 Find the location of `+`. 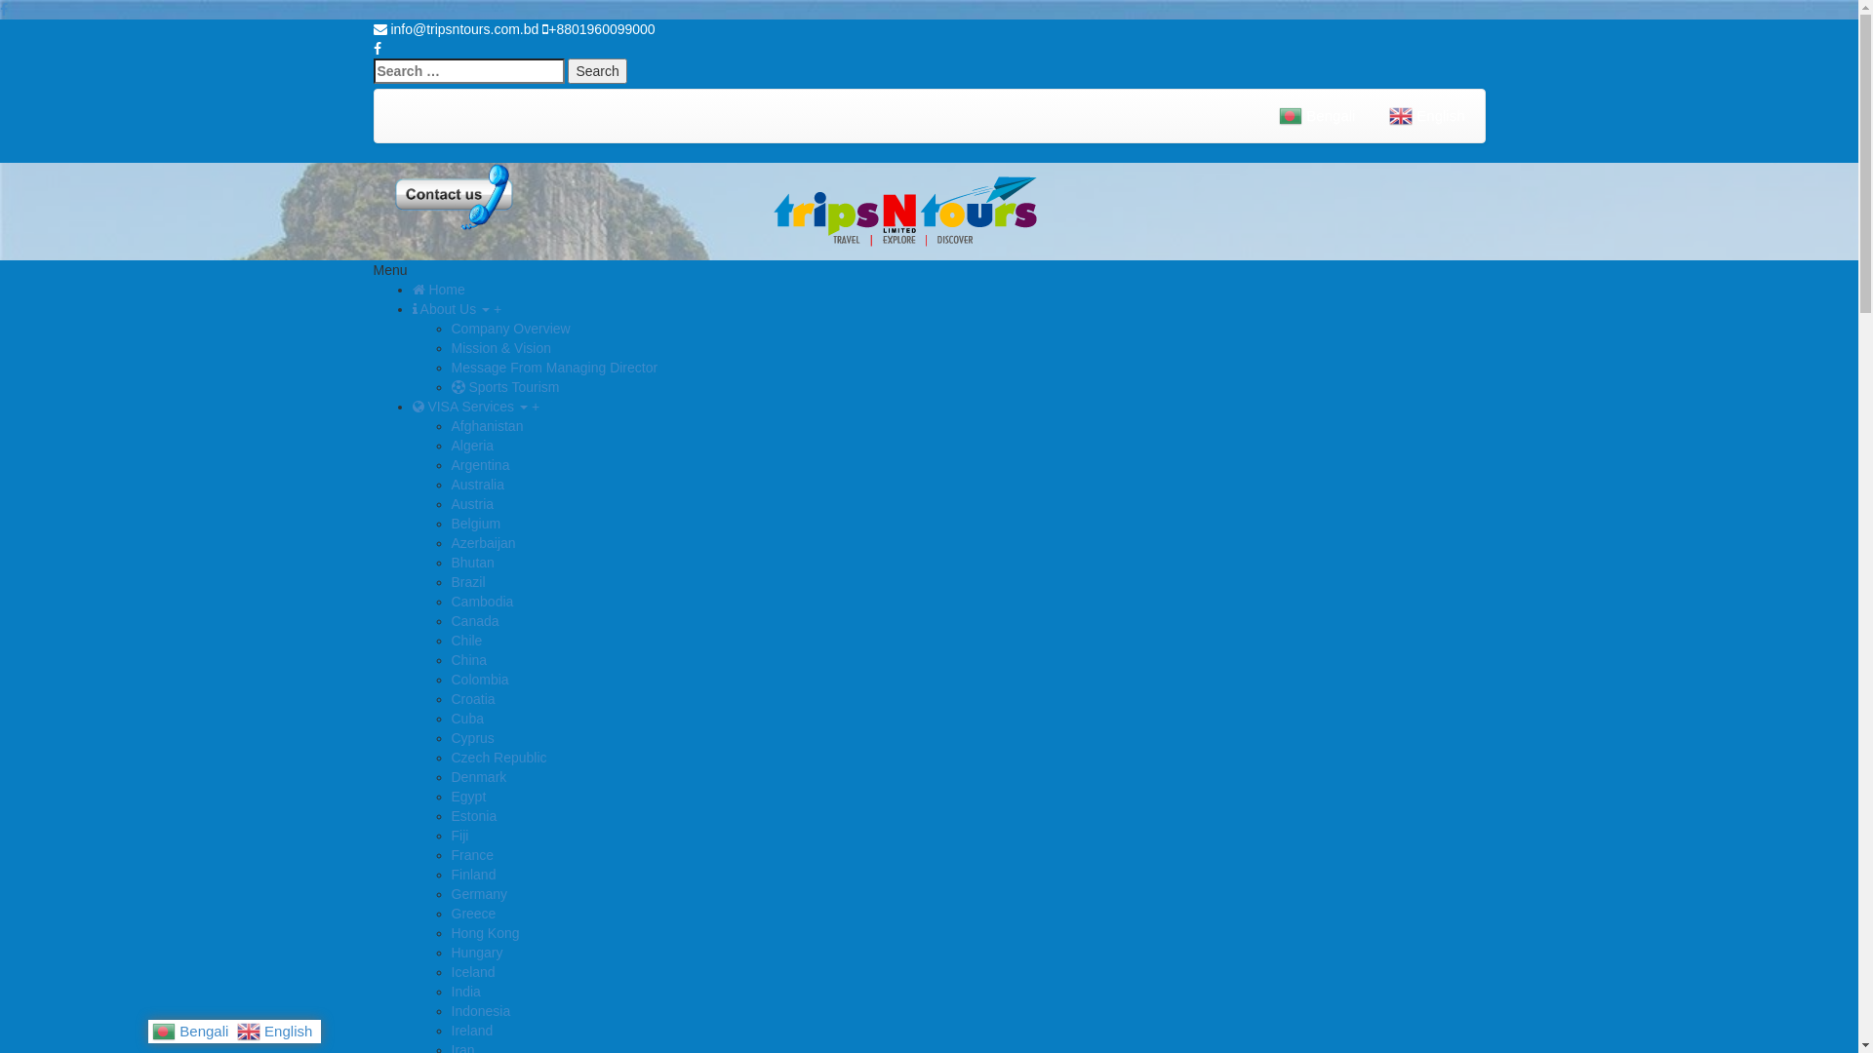

+ is located at coordinates (498, 309).